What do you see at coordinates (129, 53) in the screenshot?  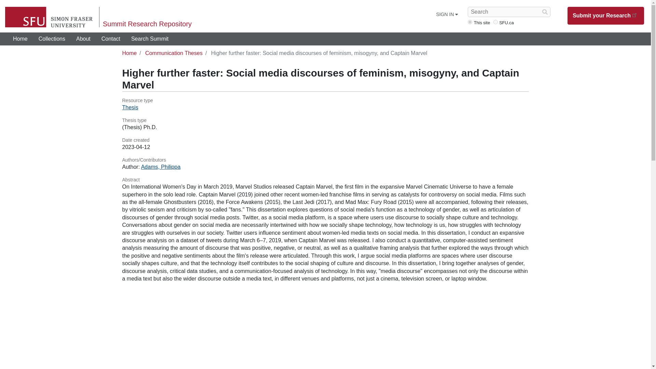 I see `Home` at bounding box center [129, 53].